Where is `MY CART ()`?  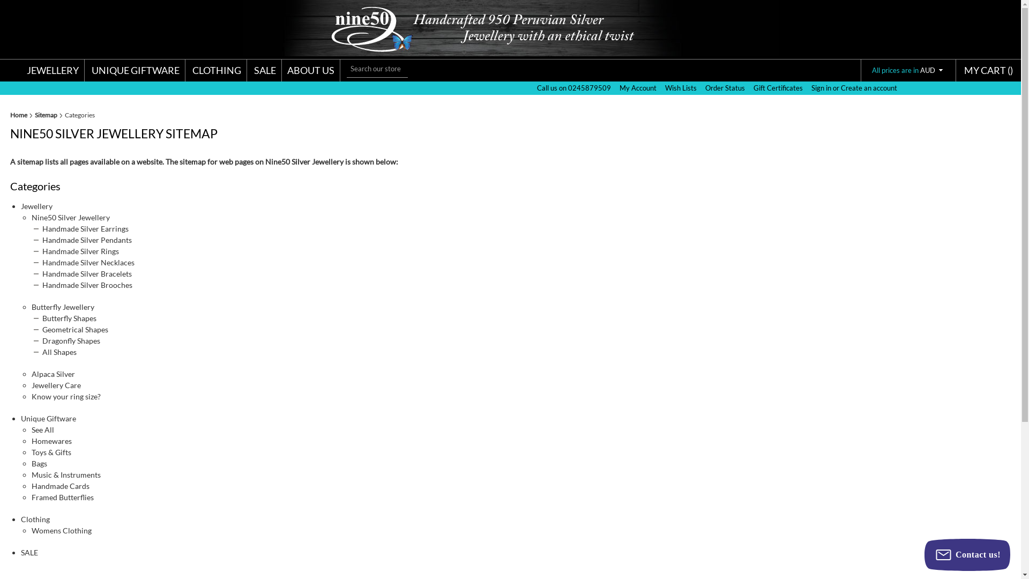 MY CART () is located at coordinates (988, 70).